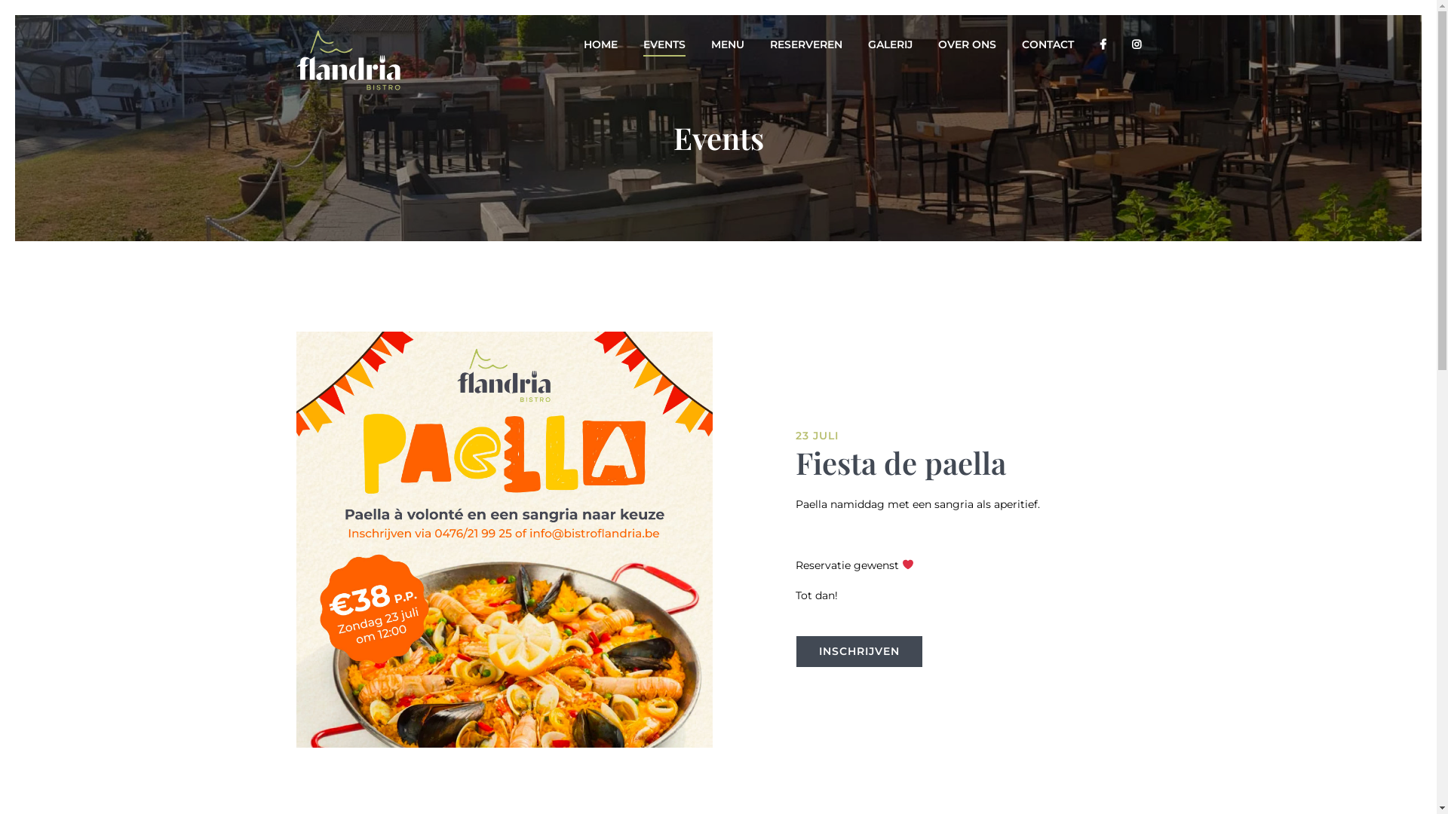 The width and height of the screenshot is (1448, 814). What do you see at coordinates (664, 44) in the screenshot?
I see `EVENTS` at bounding box center [664, 44].